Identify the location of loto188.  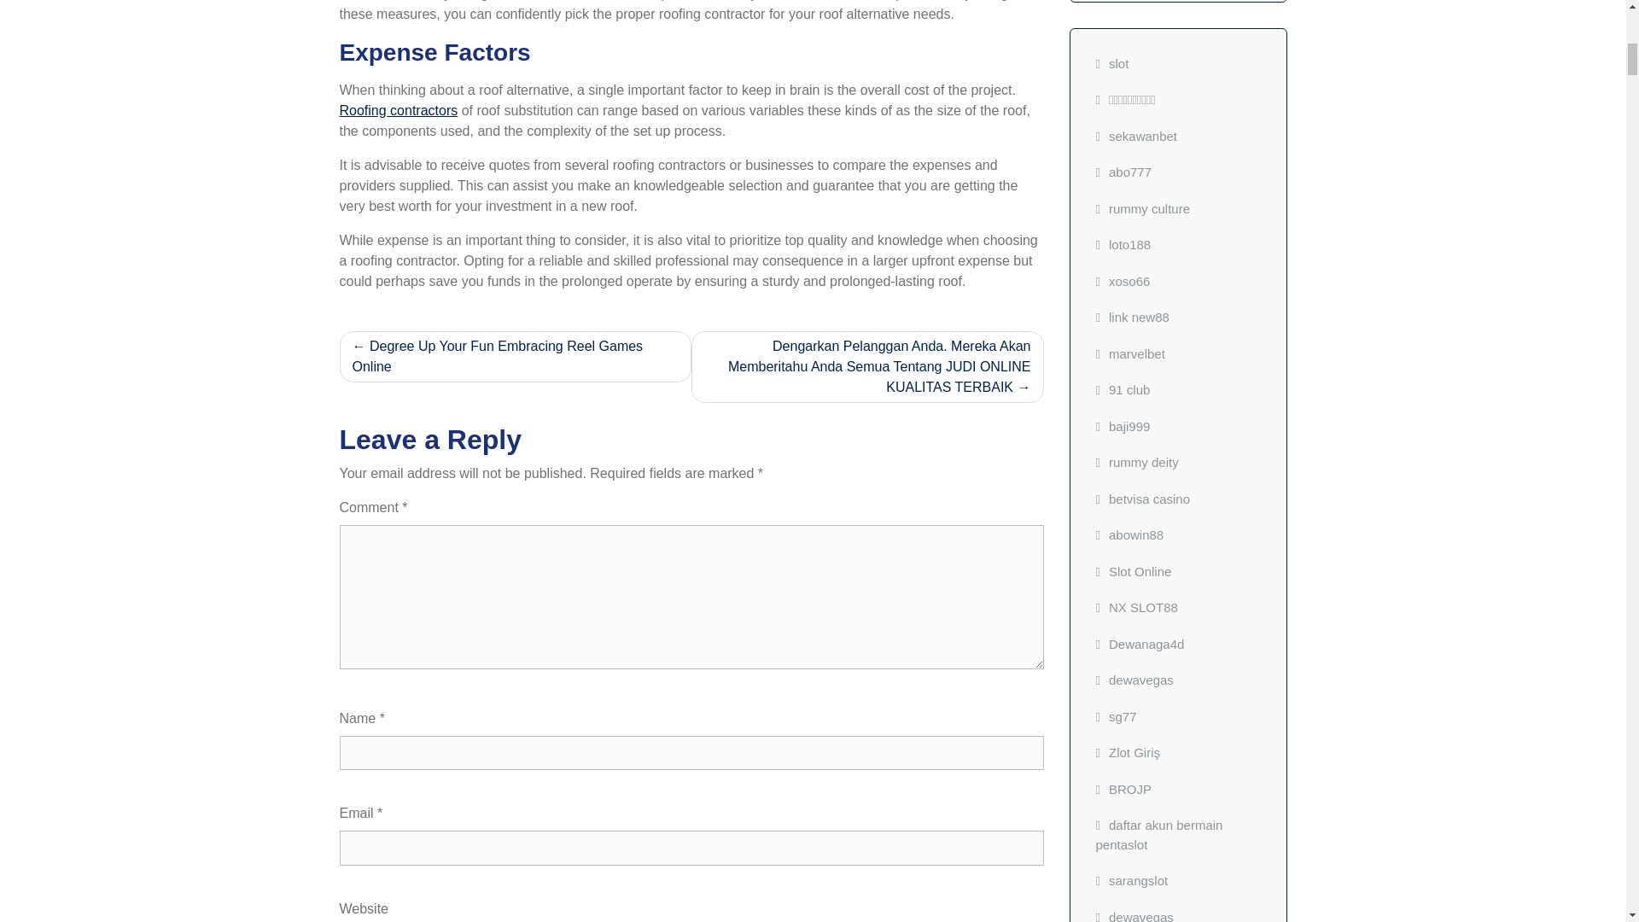
(1123, 244).